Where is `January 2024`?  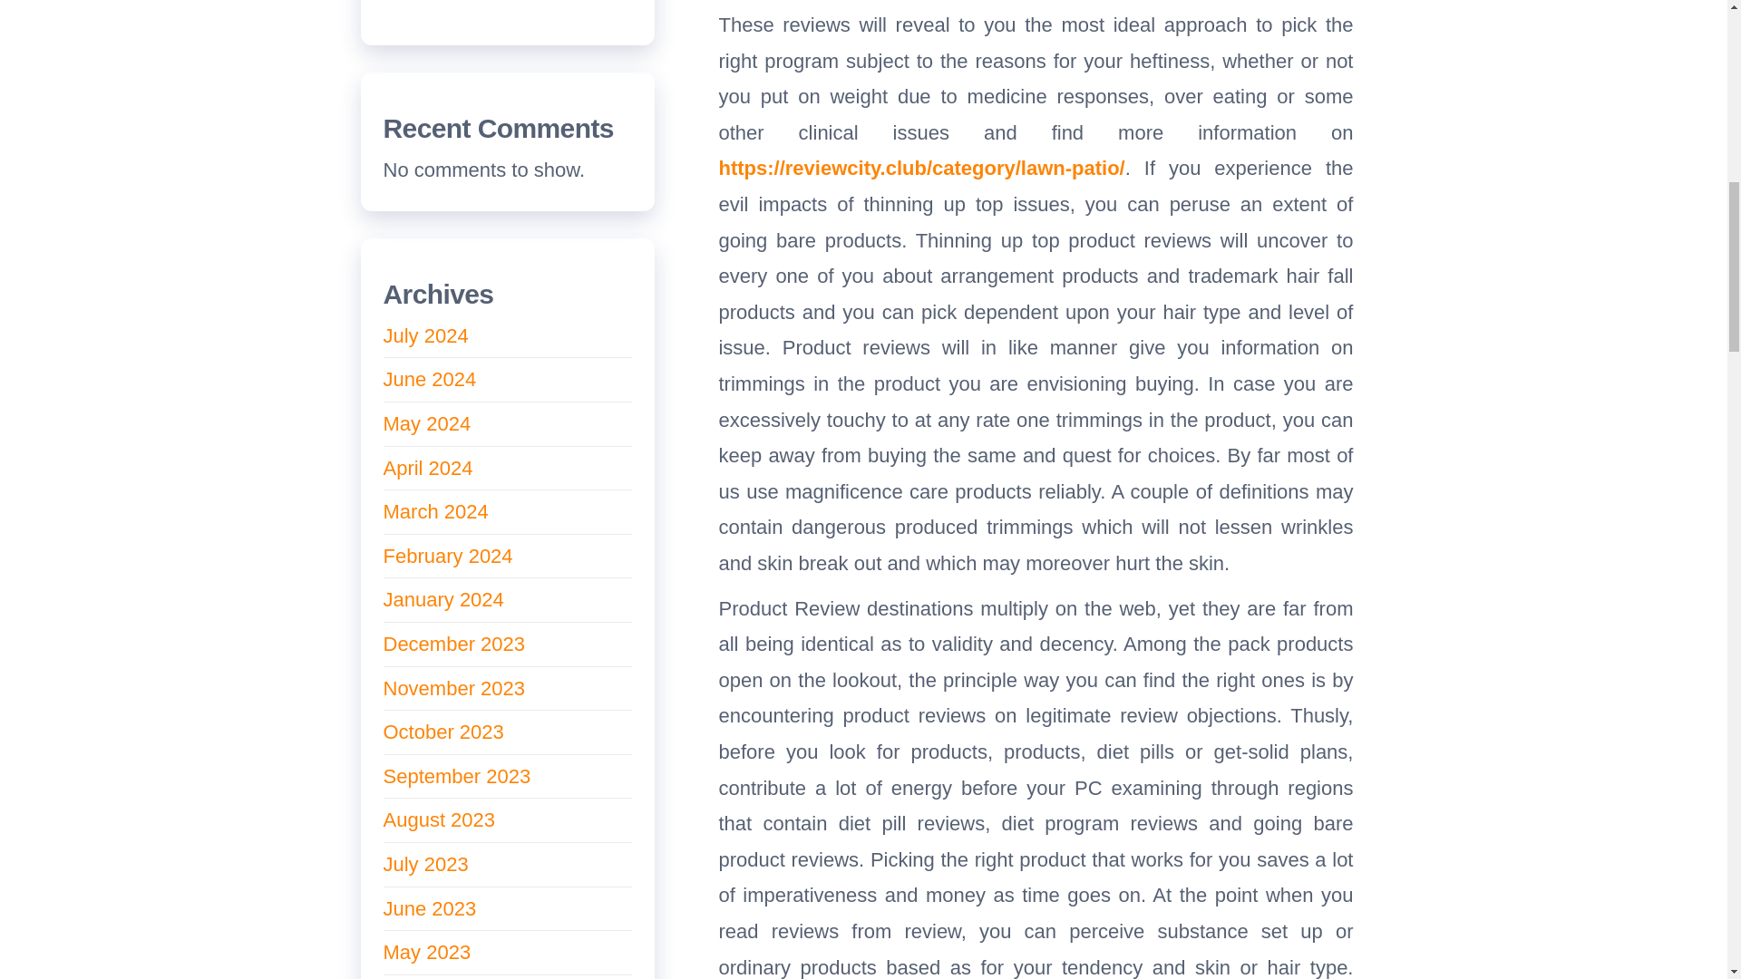
January 2024 is located at coordinates (443, 599).